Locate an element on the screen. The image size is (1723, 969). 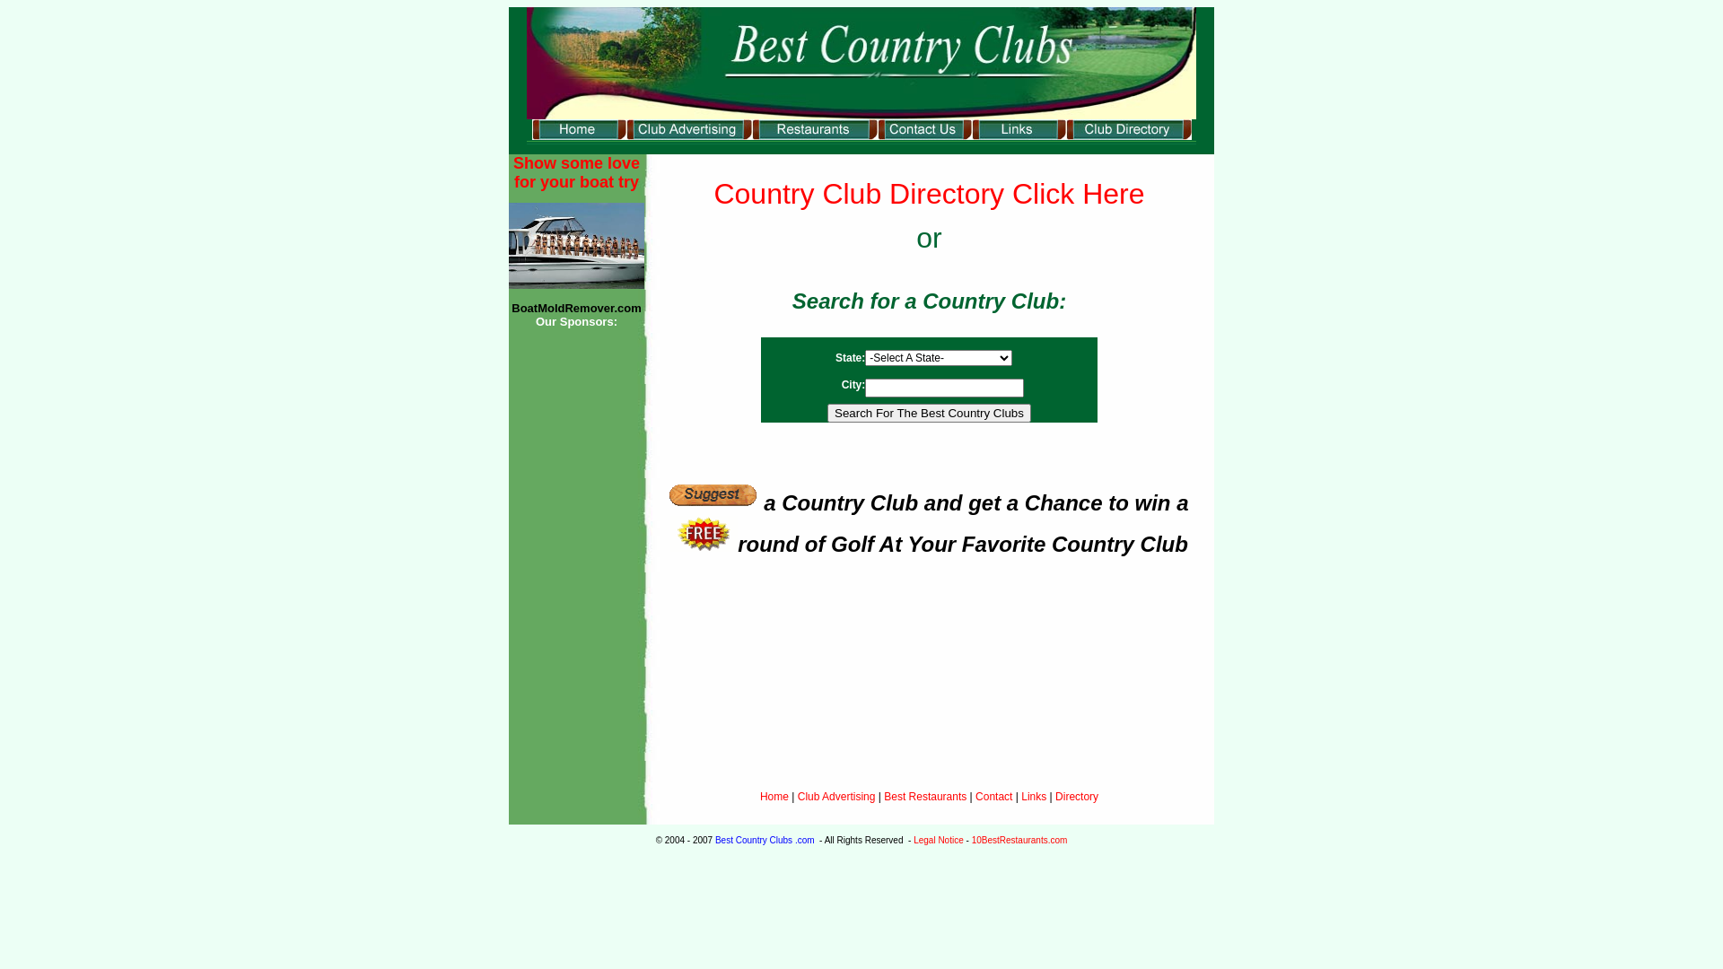
Contact is located at coordinates (994, 797).